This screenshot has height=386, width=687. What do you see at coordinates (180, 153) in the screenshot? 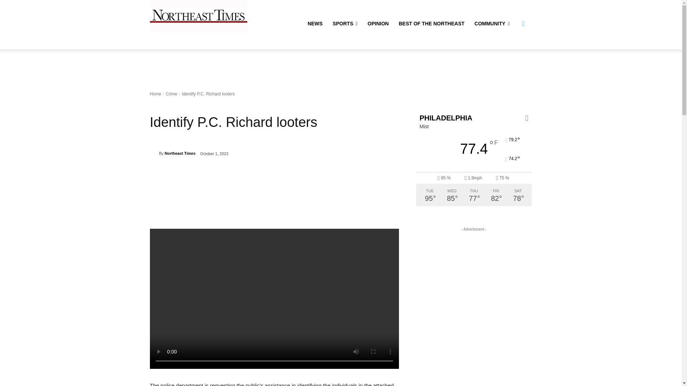
I see `Northeast Times` at bounding box center [180, 153].